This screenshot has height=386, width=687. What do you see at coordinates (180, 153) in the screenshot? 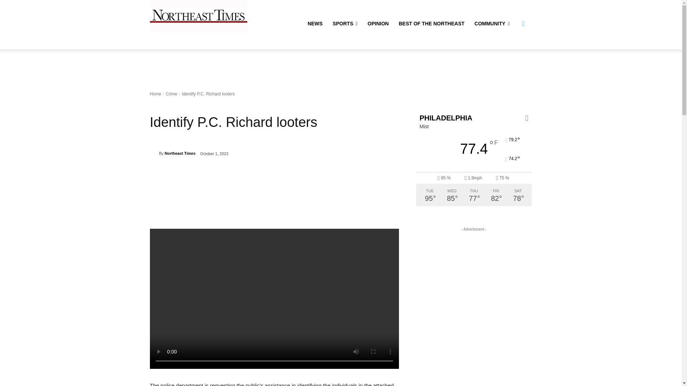
I see `Northeast Times` at bounding box center [180, 153].